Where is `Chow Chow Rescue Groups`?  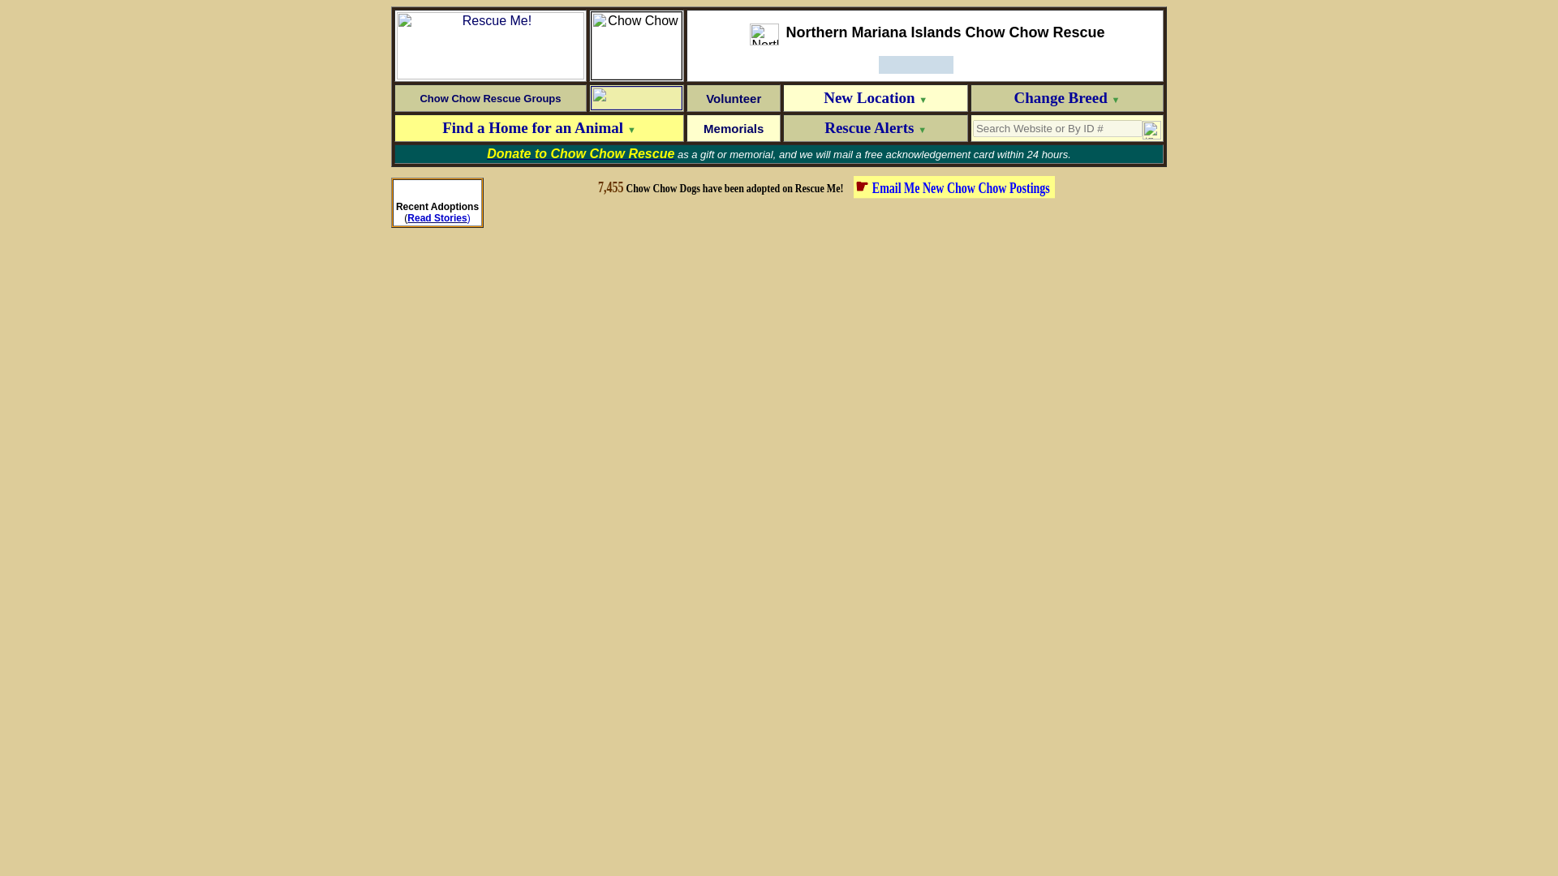
Chow Chow Rescue Groups is located at coordinates (490, 97).